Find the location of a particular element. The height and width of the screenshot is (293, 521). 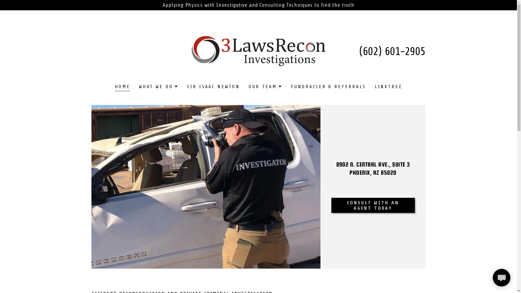

FUNDRAISER & REFERRALS is located at coordinates (328, 87).